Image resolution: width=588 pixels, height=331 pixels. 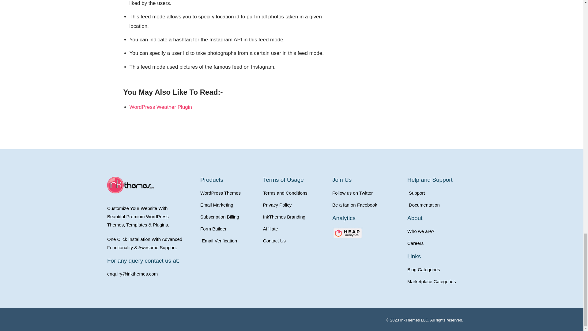 I want to click on Email Marketing, so click(x=228, y=205).